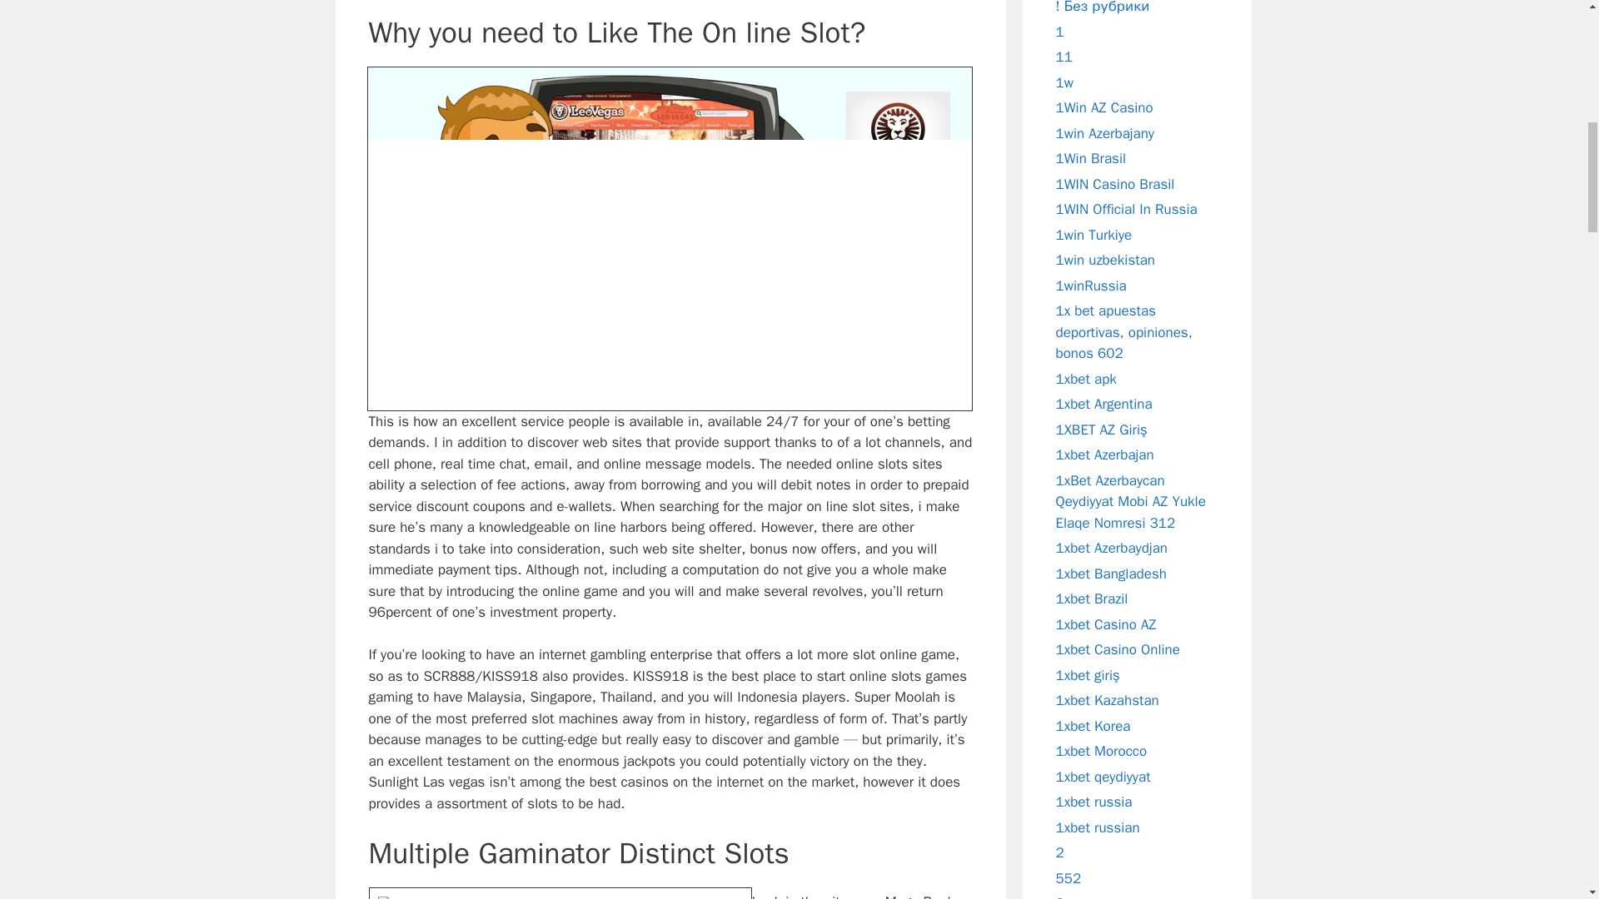 This screenshot has height=899, width=1599. What do you see at coordinates (1124, 331) in the screenshot?
I see `1x bet apuestas deportivas, opiniones, bonos 602` at bounding box center [1124, 331].